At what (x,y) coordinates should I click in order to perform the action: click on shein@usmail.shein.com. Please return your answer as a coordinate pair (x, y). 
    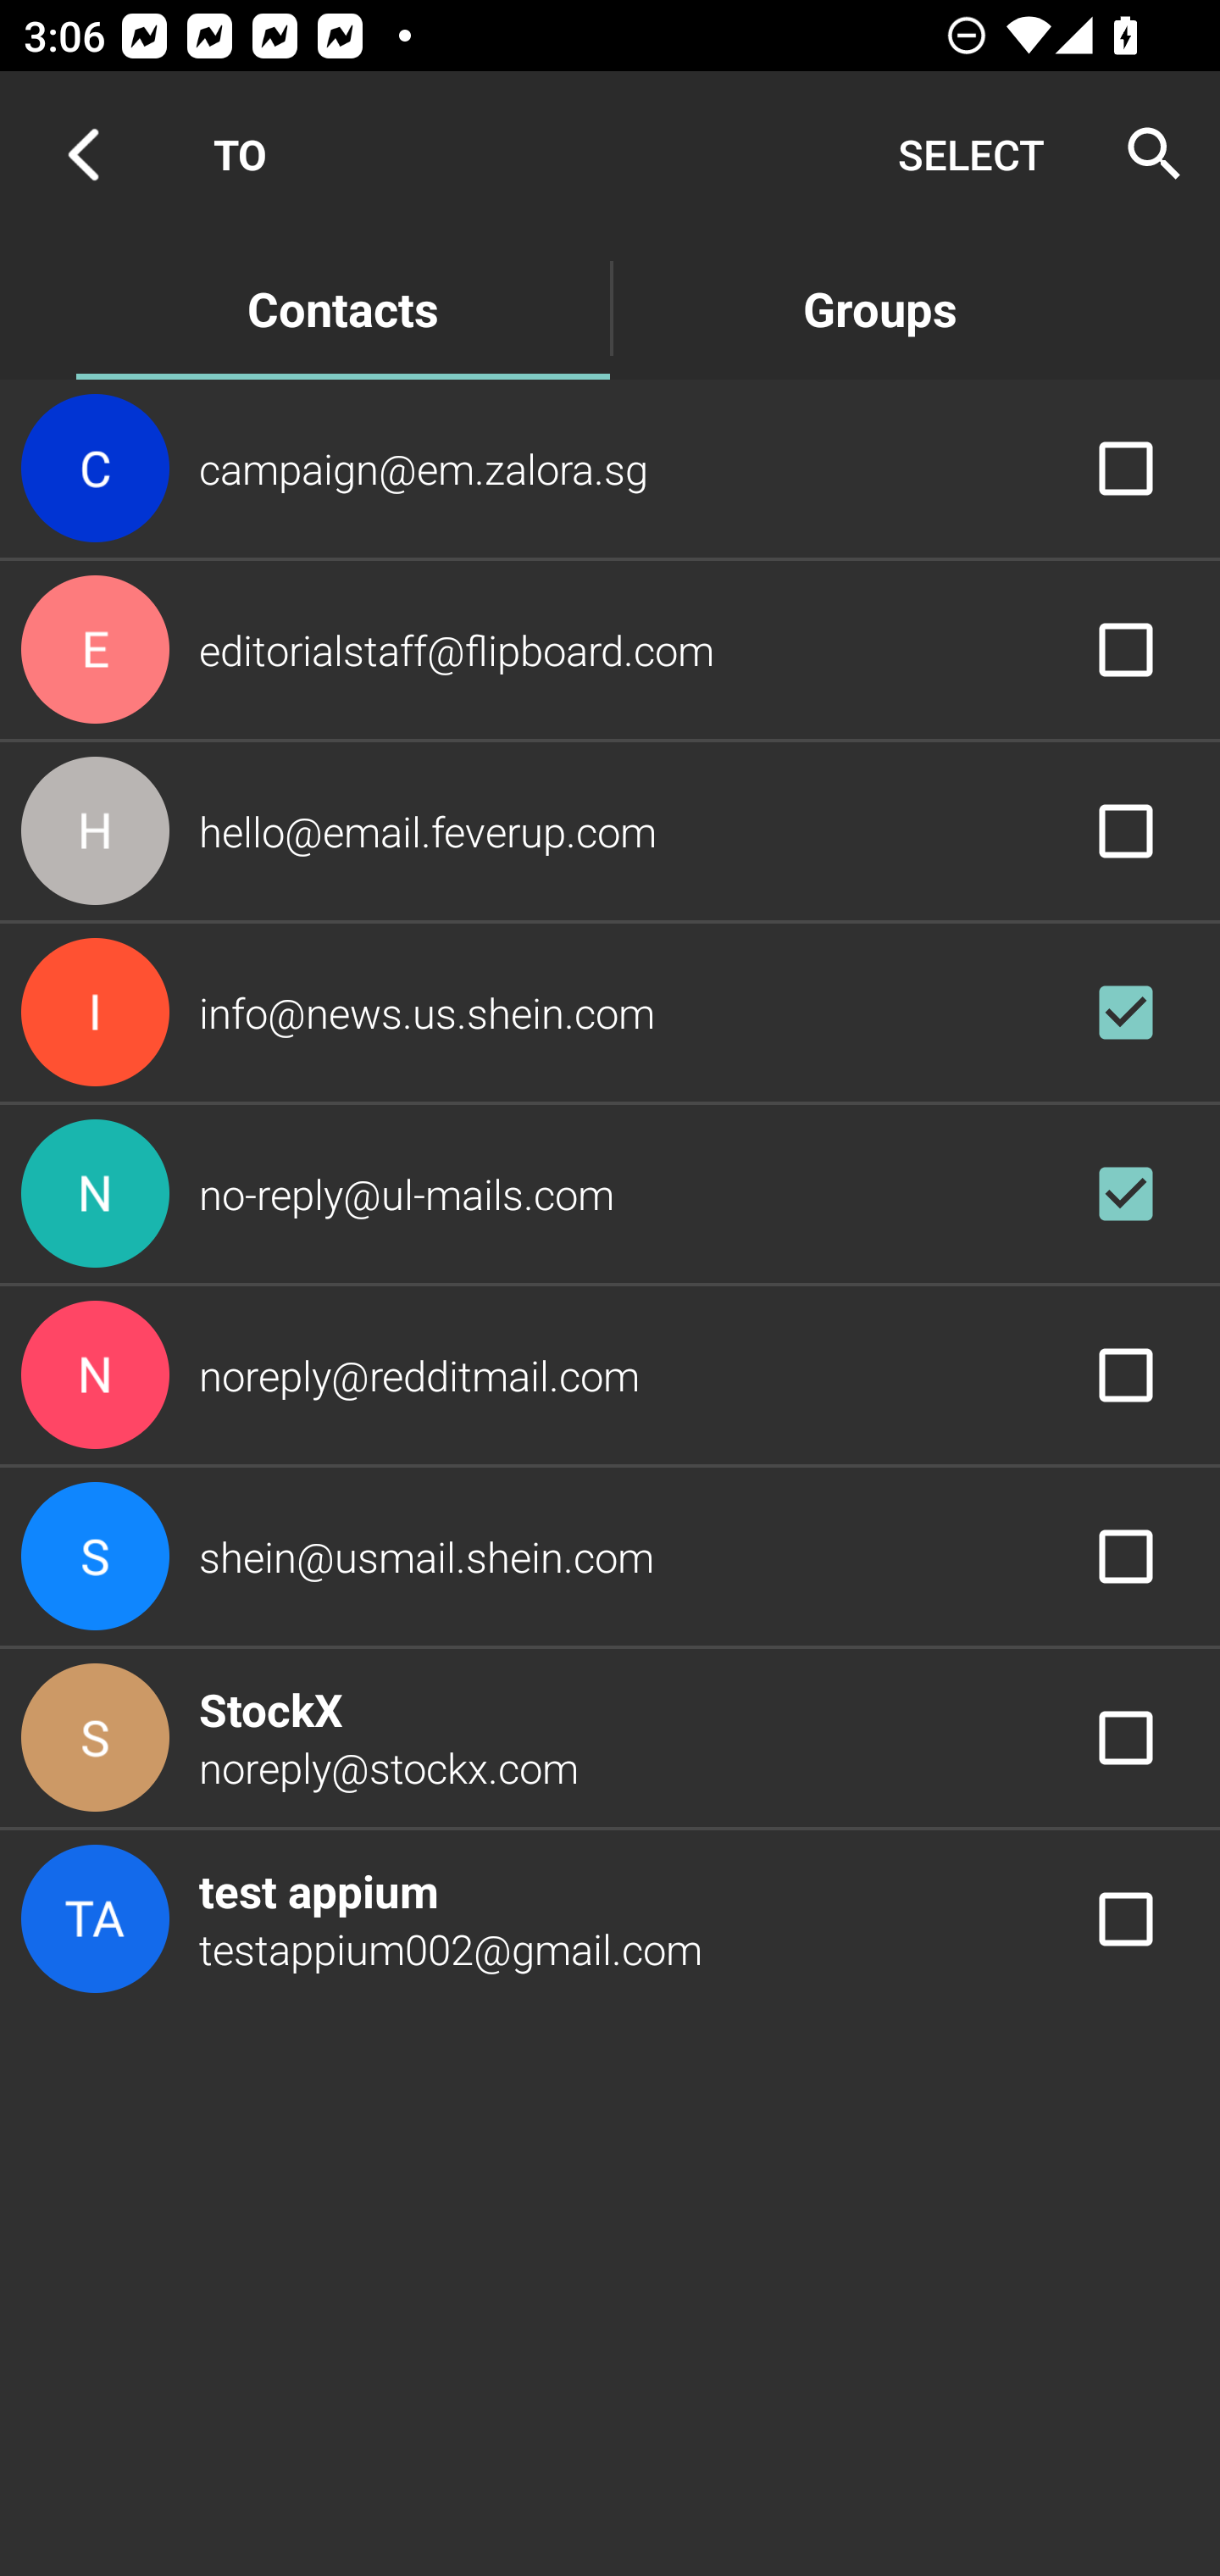
    Looking at the image, I should click on (610, 1557).